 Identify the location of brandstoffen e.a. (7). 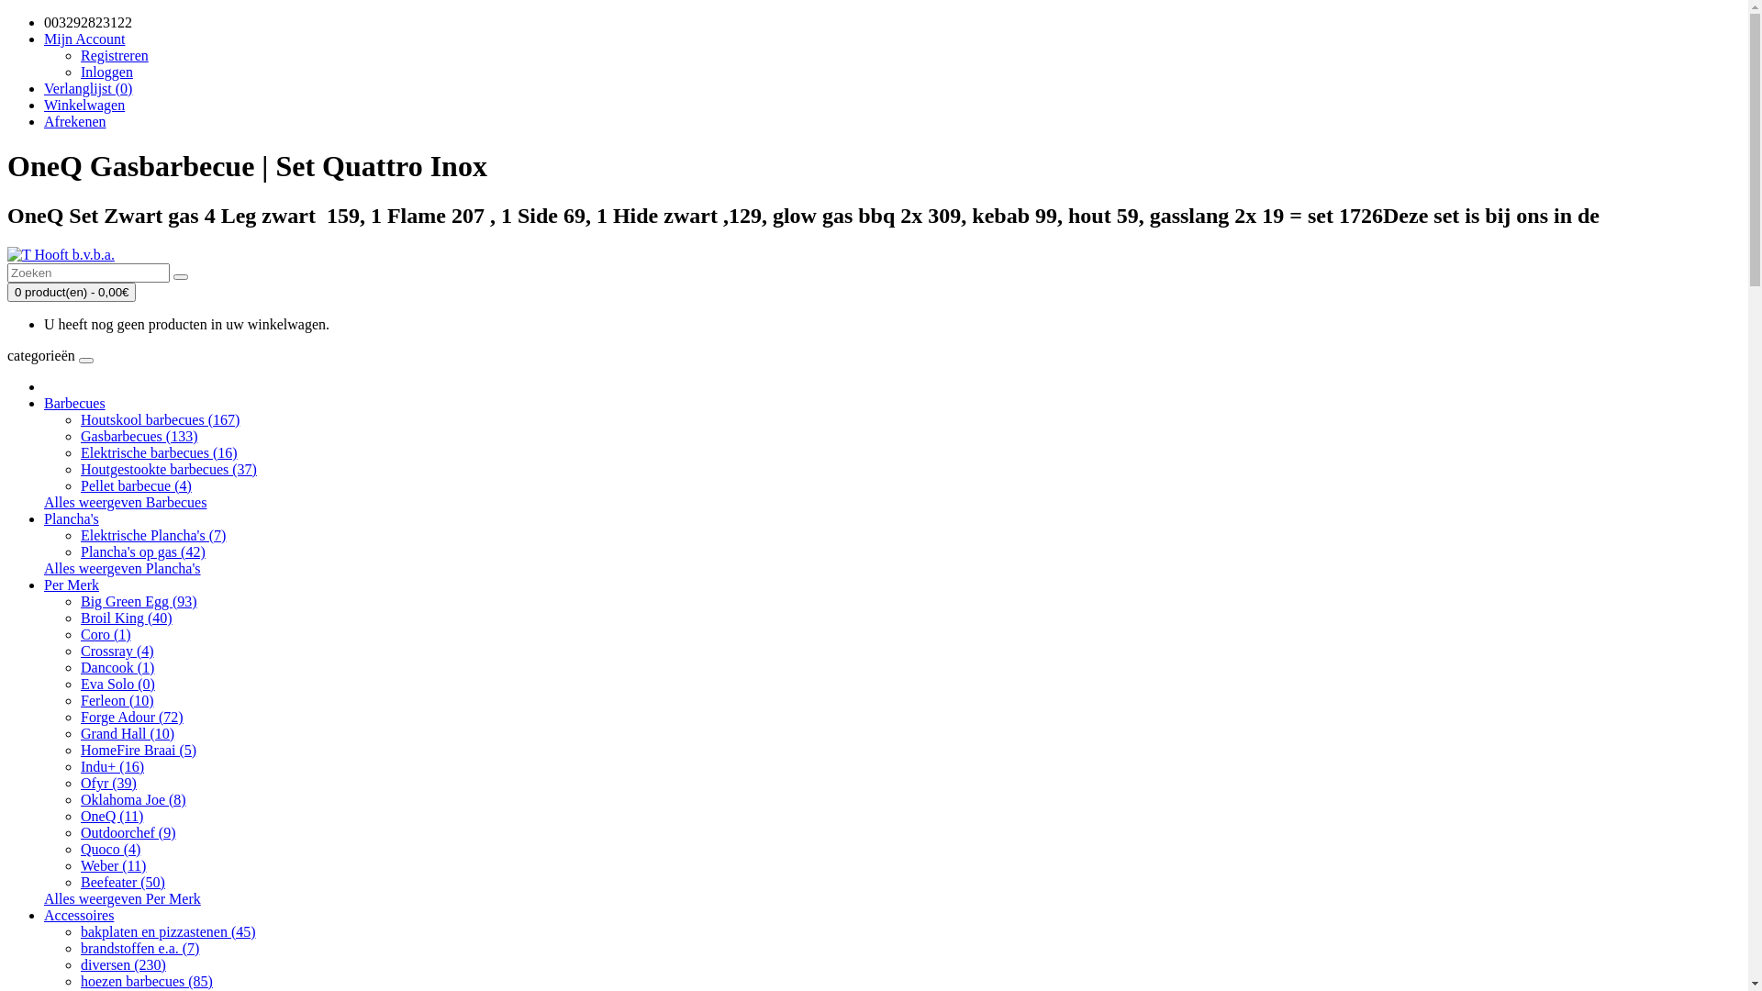
(139, 949).